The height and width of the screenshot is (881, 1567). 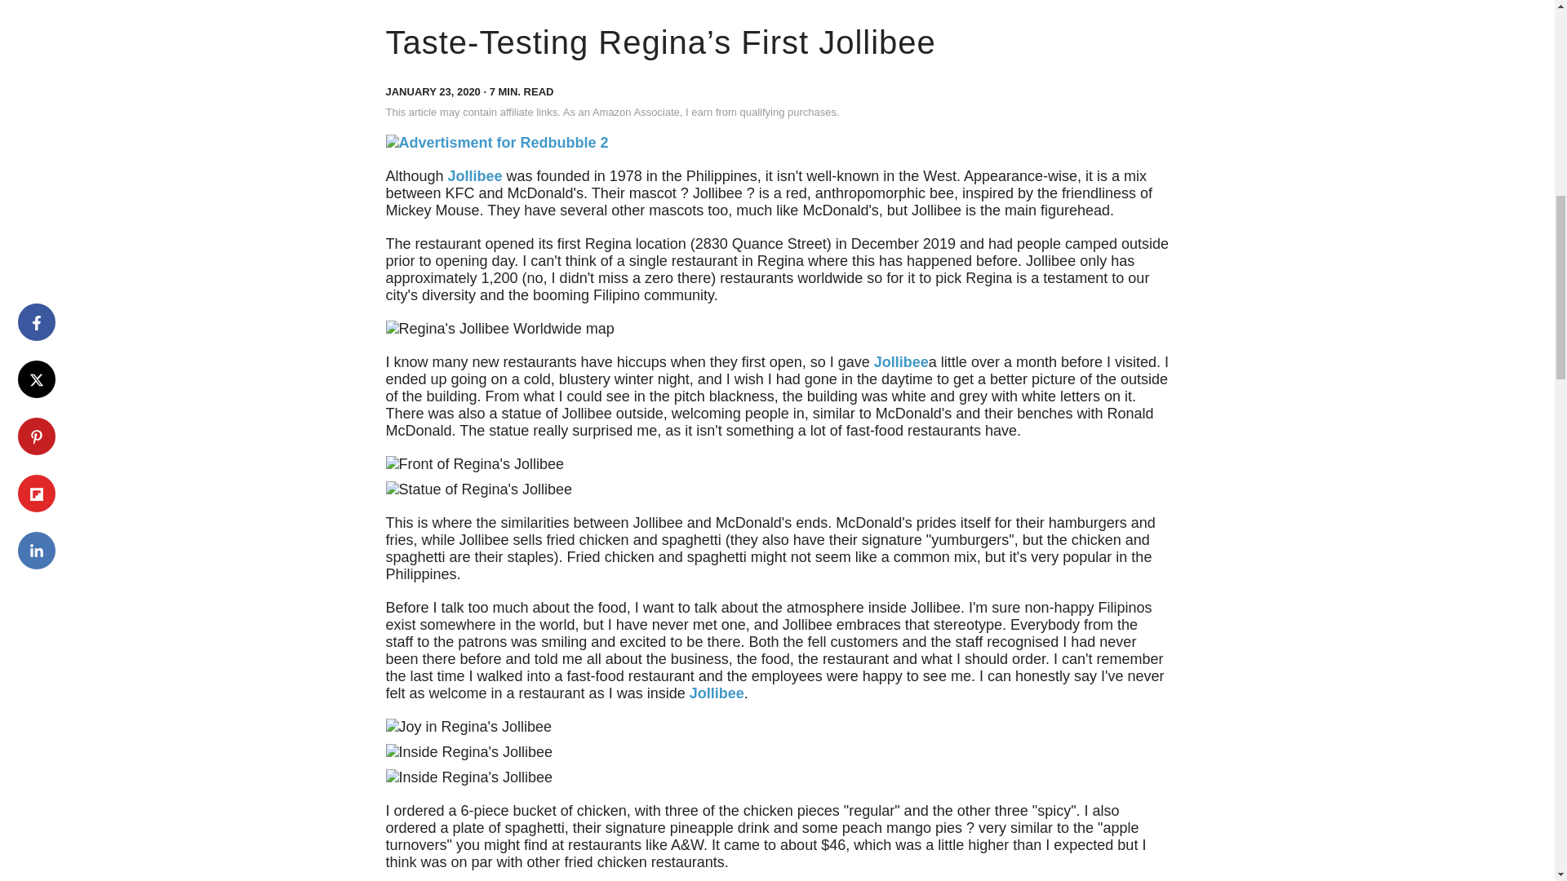 What do you see at coordinates (717, 693) in the screenshot?
I see `Jollibee` at bounding box center [717, 693].